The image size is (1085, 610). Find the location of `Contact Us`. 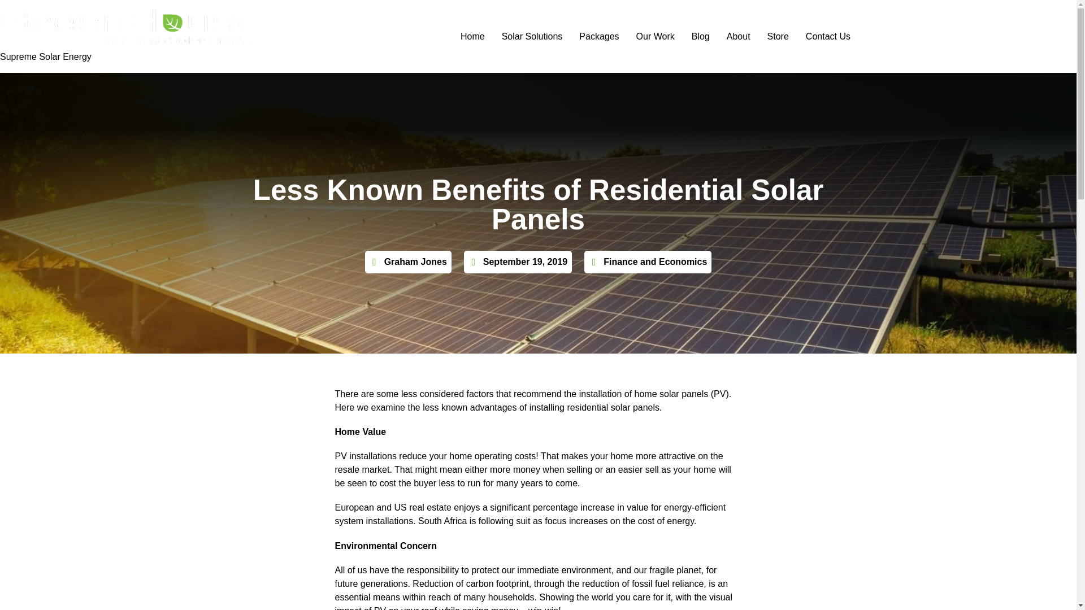

Contact Us is located at coordinates (828, 37).